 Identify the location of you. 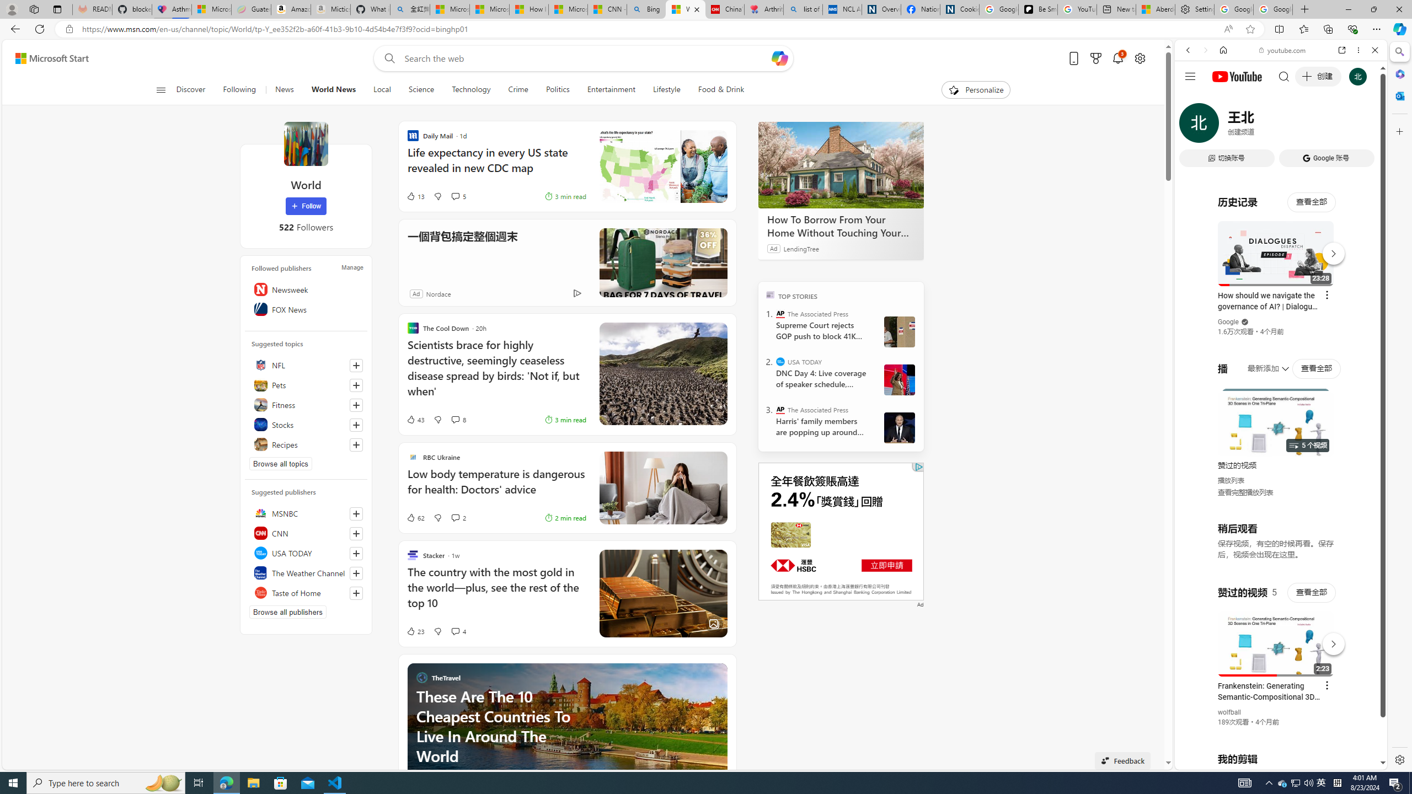
(1276, 732).